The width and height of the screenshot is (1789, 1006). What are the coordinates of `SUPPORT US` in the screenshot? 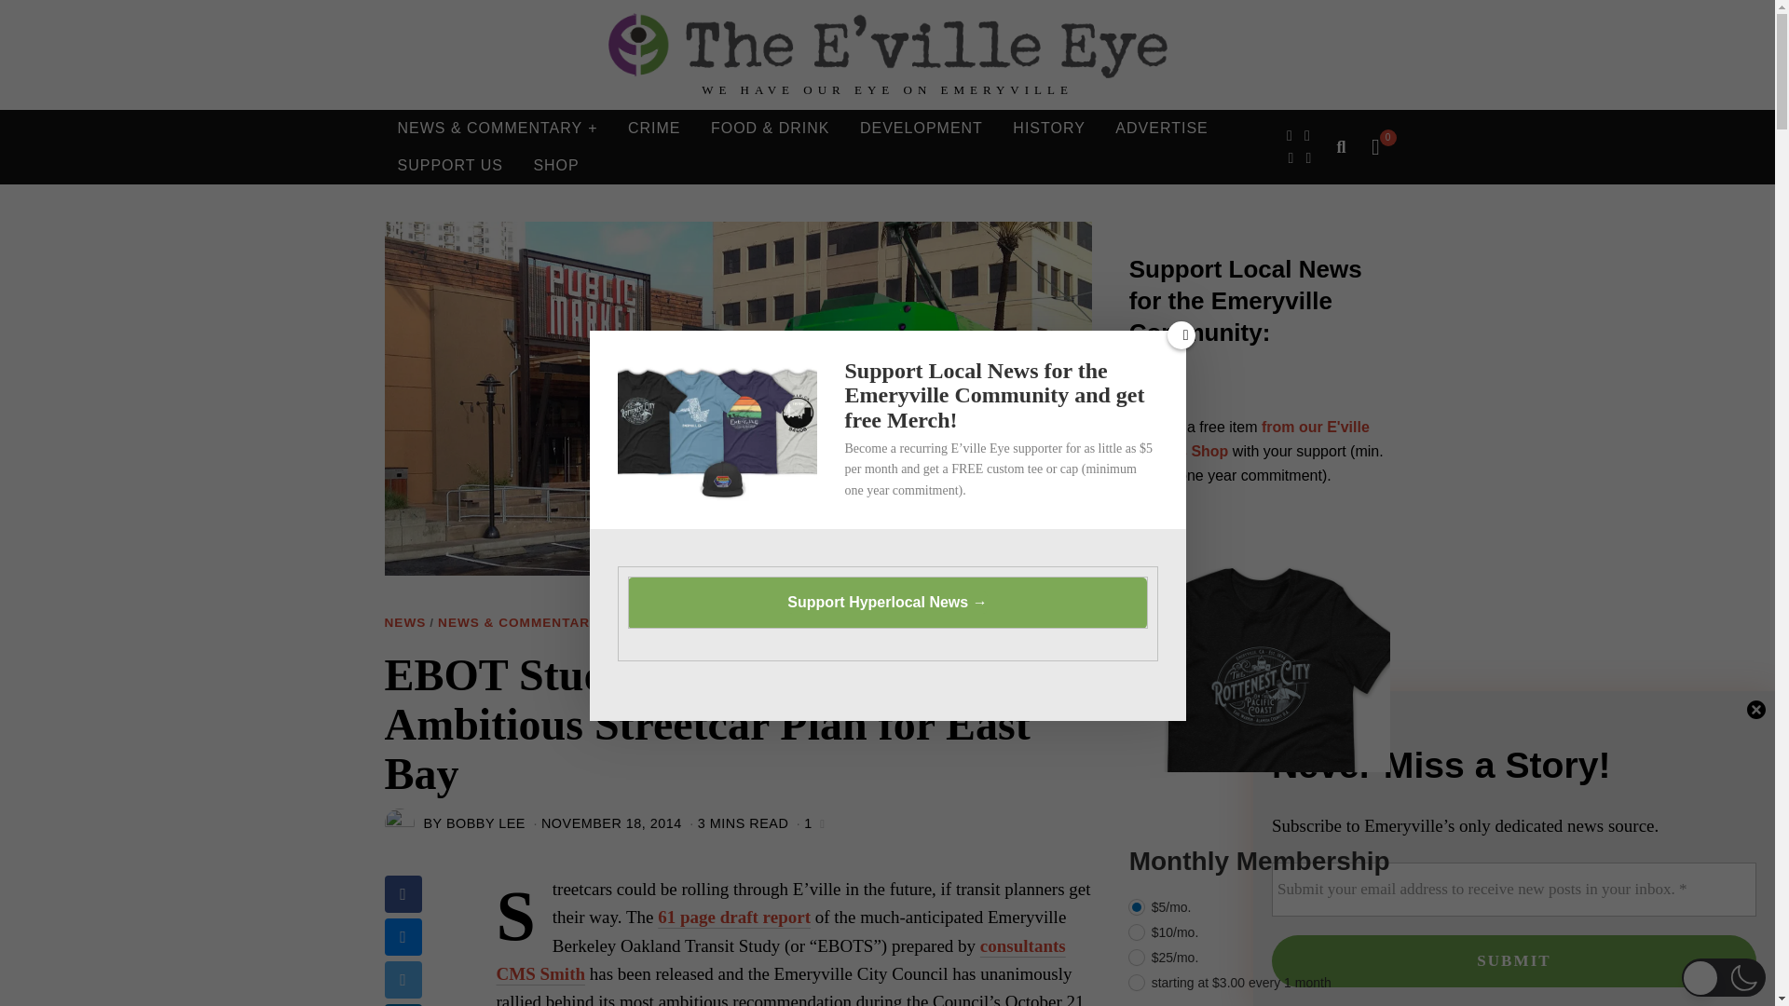 It's located at (449, 165).